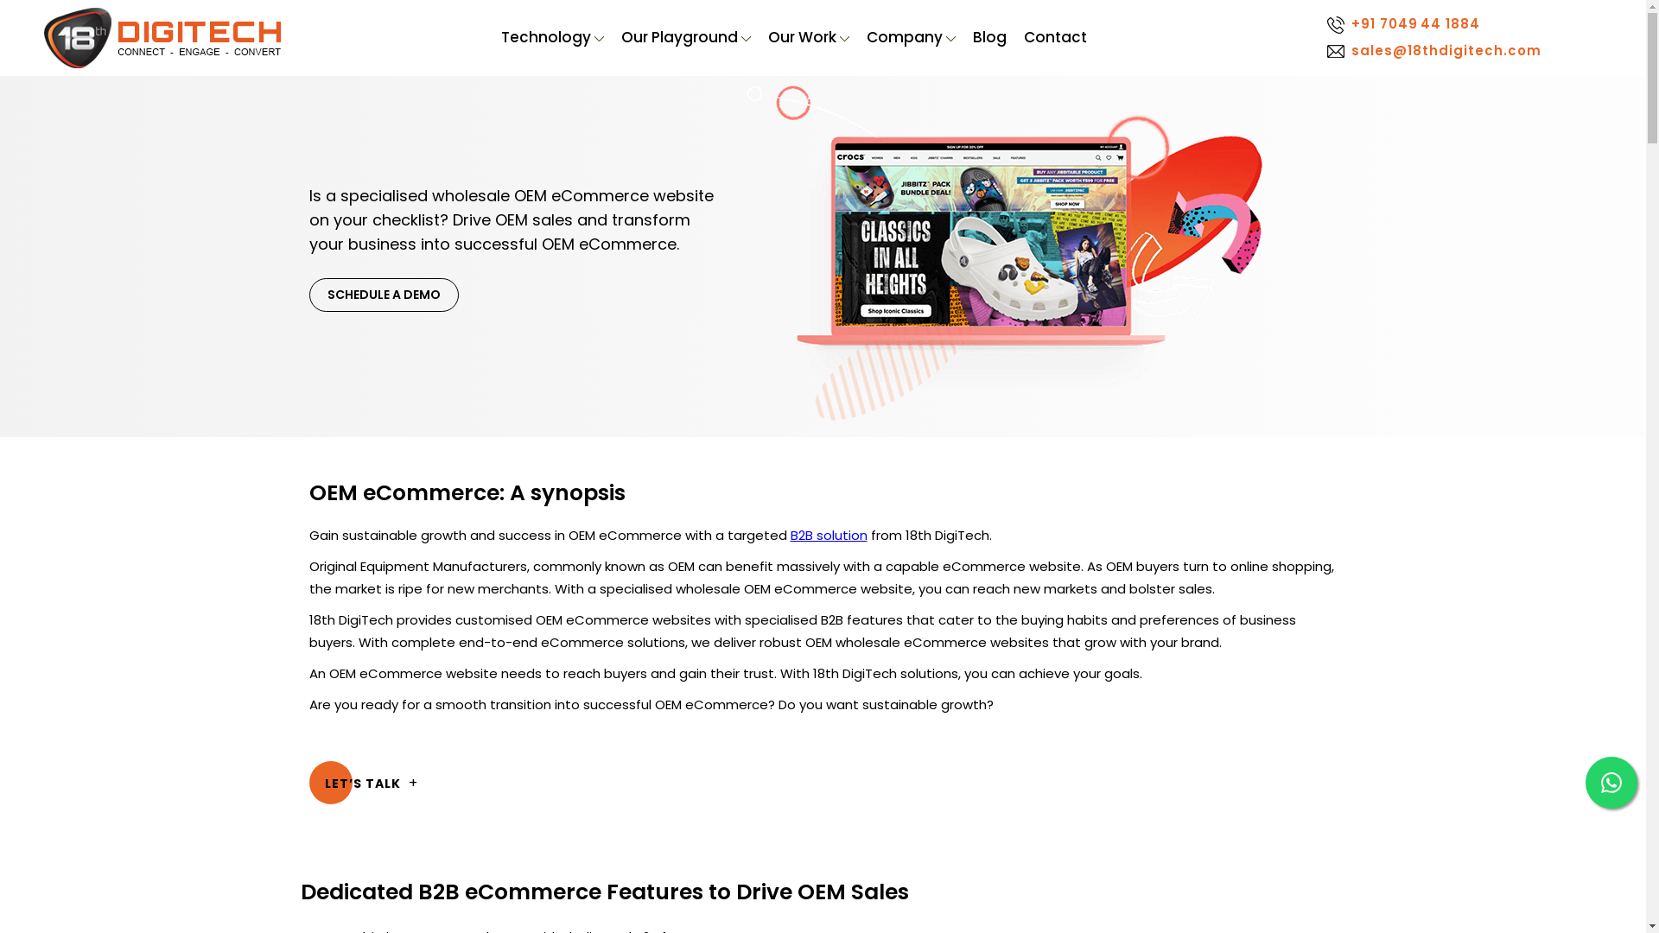  What do you see at coordinates (553, 37) in the screenshot?
I see `Technology` at bounding box center [553, 37].